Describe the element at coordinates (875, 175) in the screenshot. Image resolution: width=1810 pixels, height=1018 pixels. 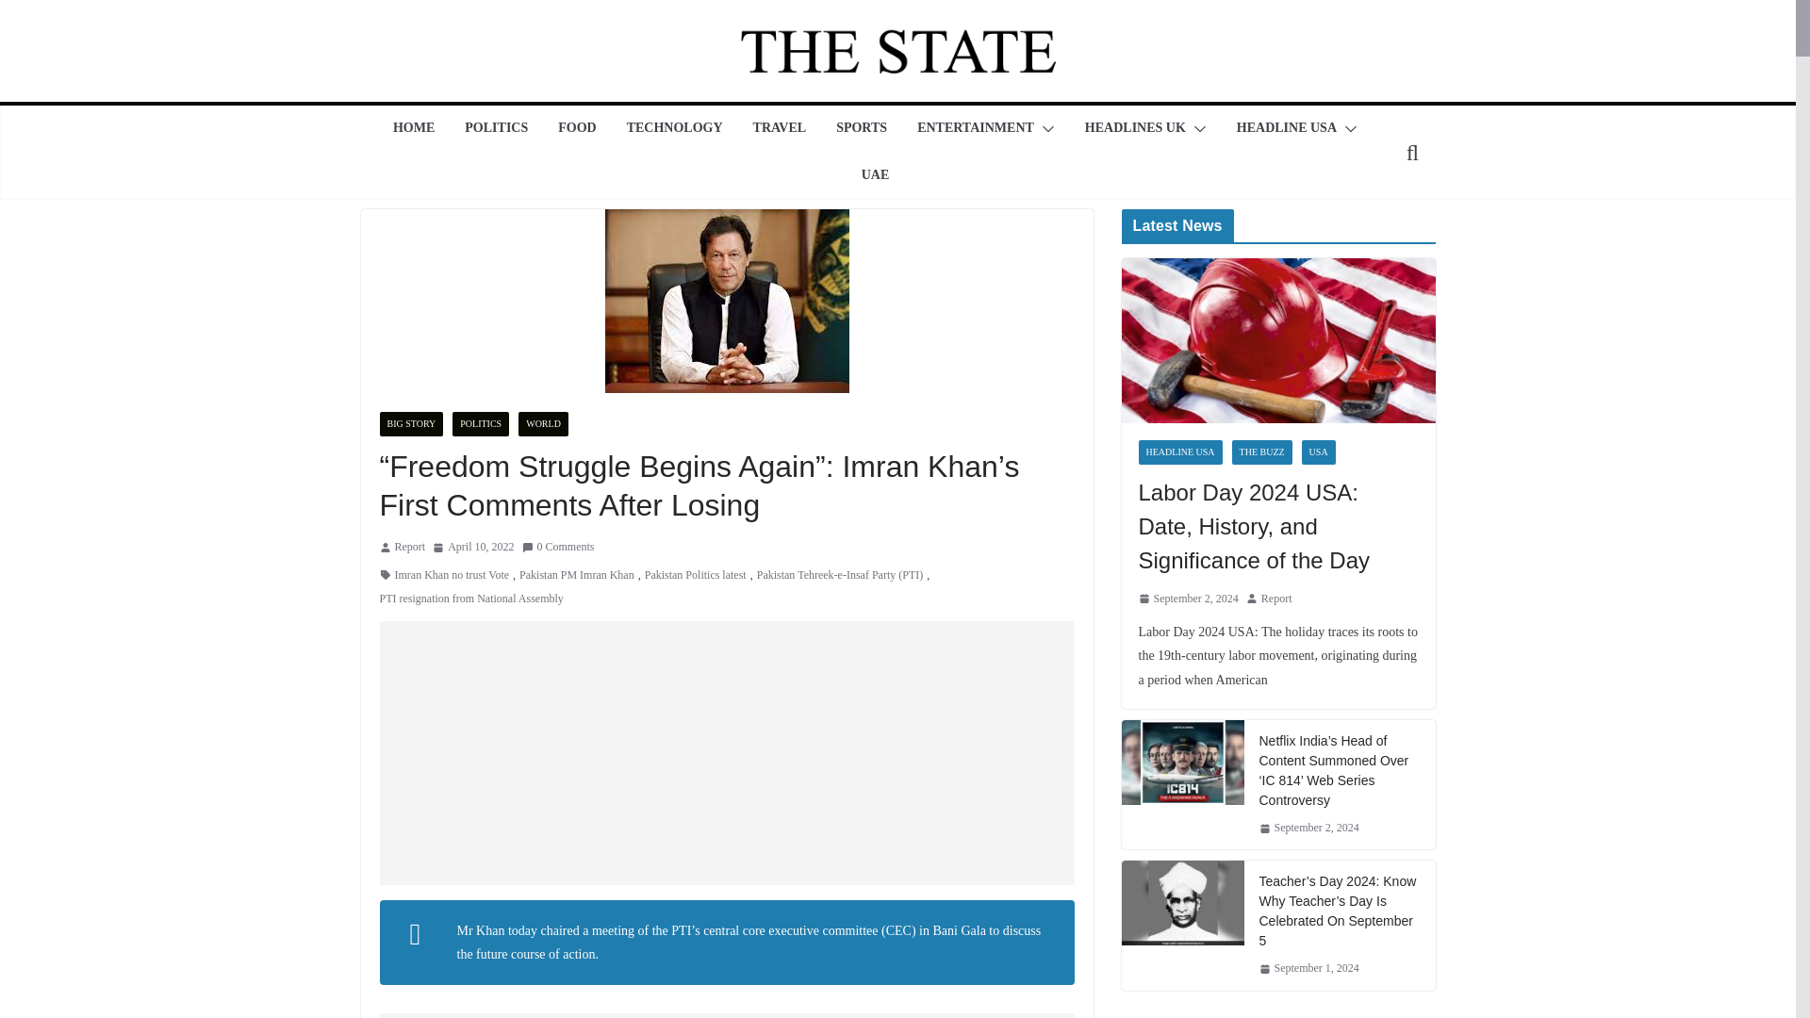
I see `UAE` at that location.